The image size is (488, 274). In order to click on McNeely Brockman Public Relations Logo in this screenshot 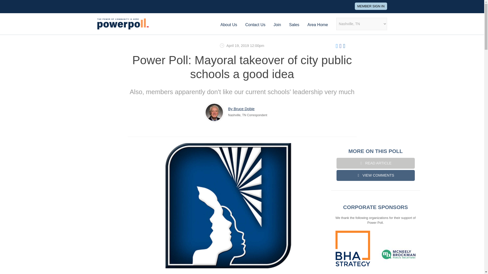, I will do `click(398, 255)`.